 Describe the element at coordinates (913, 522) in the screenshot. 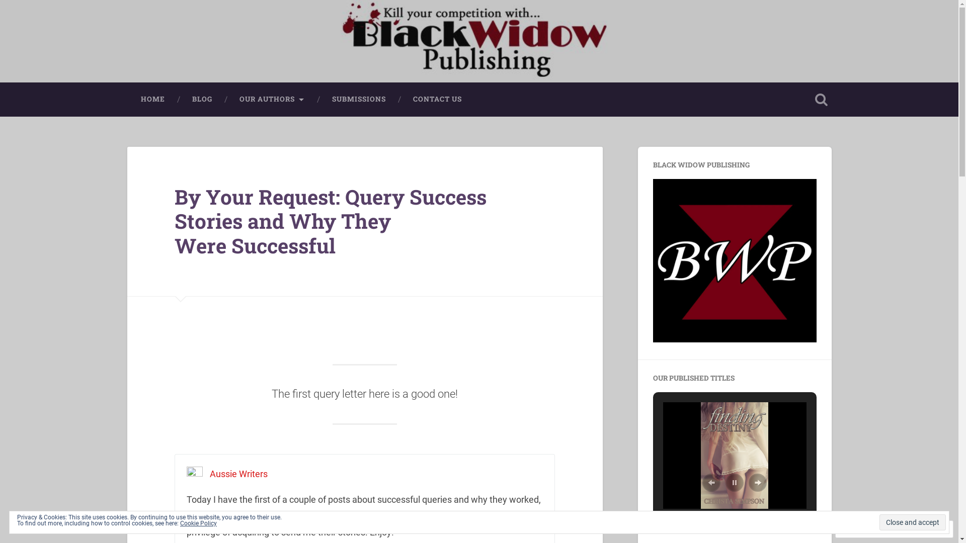

I see `Close and accept` at that location.